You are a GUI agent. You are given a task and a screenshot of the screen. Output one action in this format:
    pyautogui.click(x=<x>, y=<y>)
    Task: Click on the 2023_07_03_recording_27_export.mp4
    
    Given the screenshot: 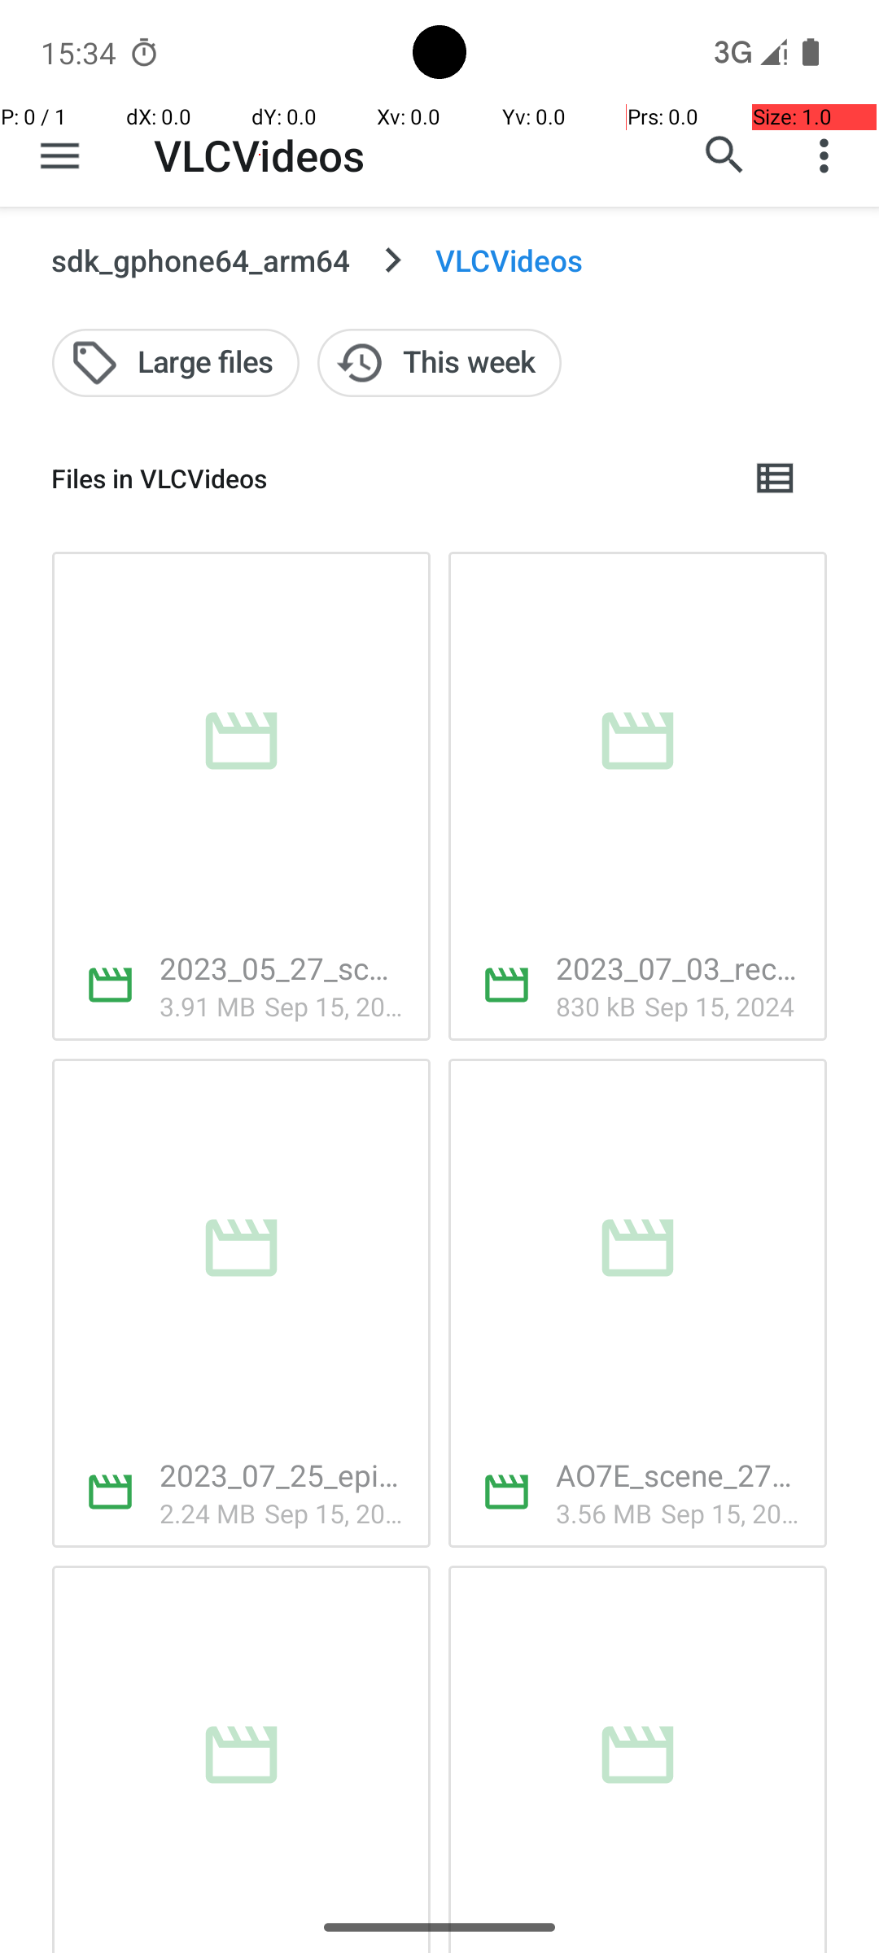 What is the action you would take?
    pyautogui.click(x=679, y=968)
    